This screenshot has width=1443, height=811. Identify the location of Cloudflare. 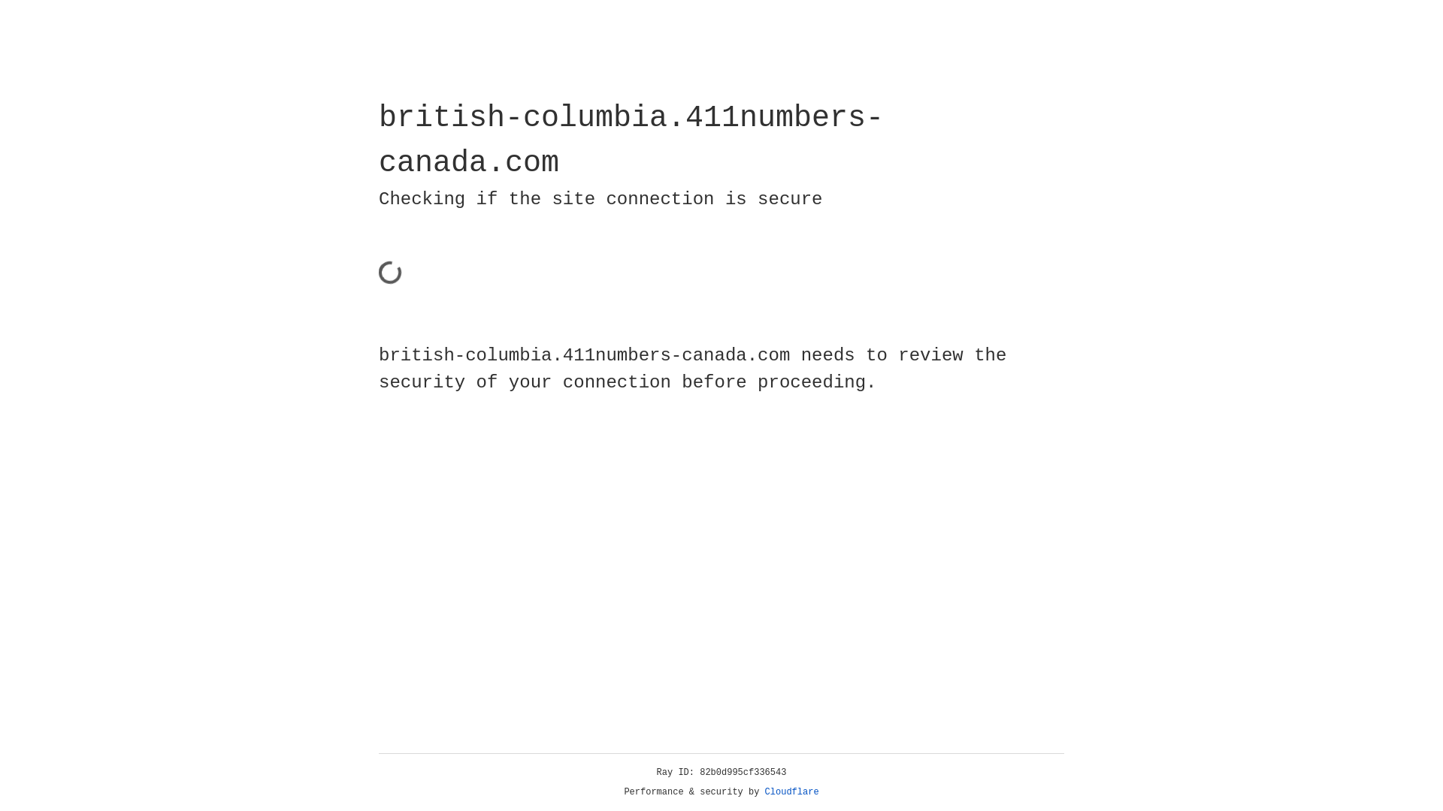
(792, 792).